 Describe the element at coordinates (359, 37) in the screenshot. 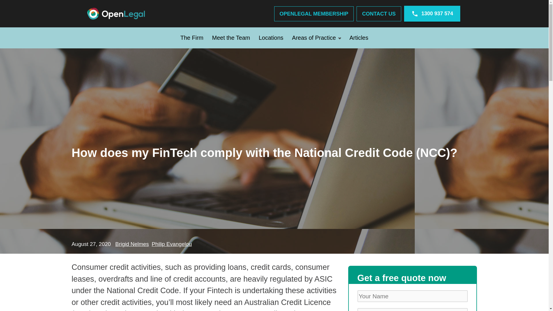

I see `Articles` at that location.